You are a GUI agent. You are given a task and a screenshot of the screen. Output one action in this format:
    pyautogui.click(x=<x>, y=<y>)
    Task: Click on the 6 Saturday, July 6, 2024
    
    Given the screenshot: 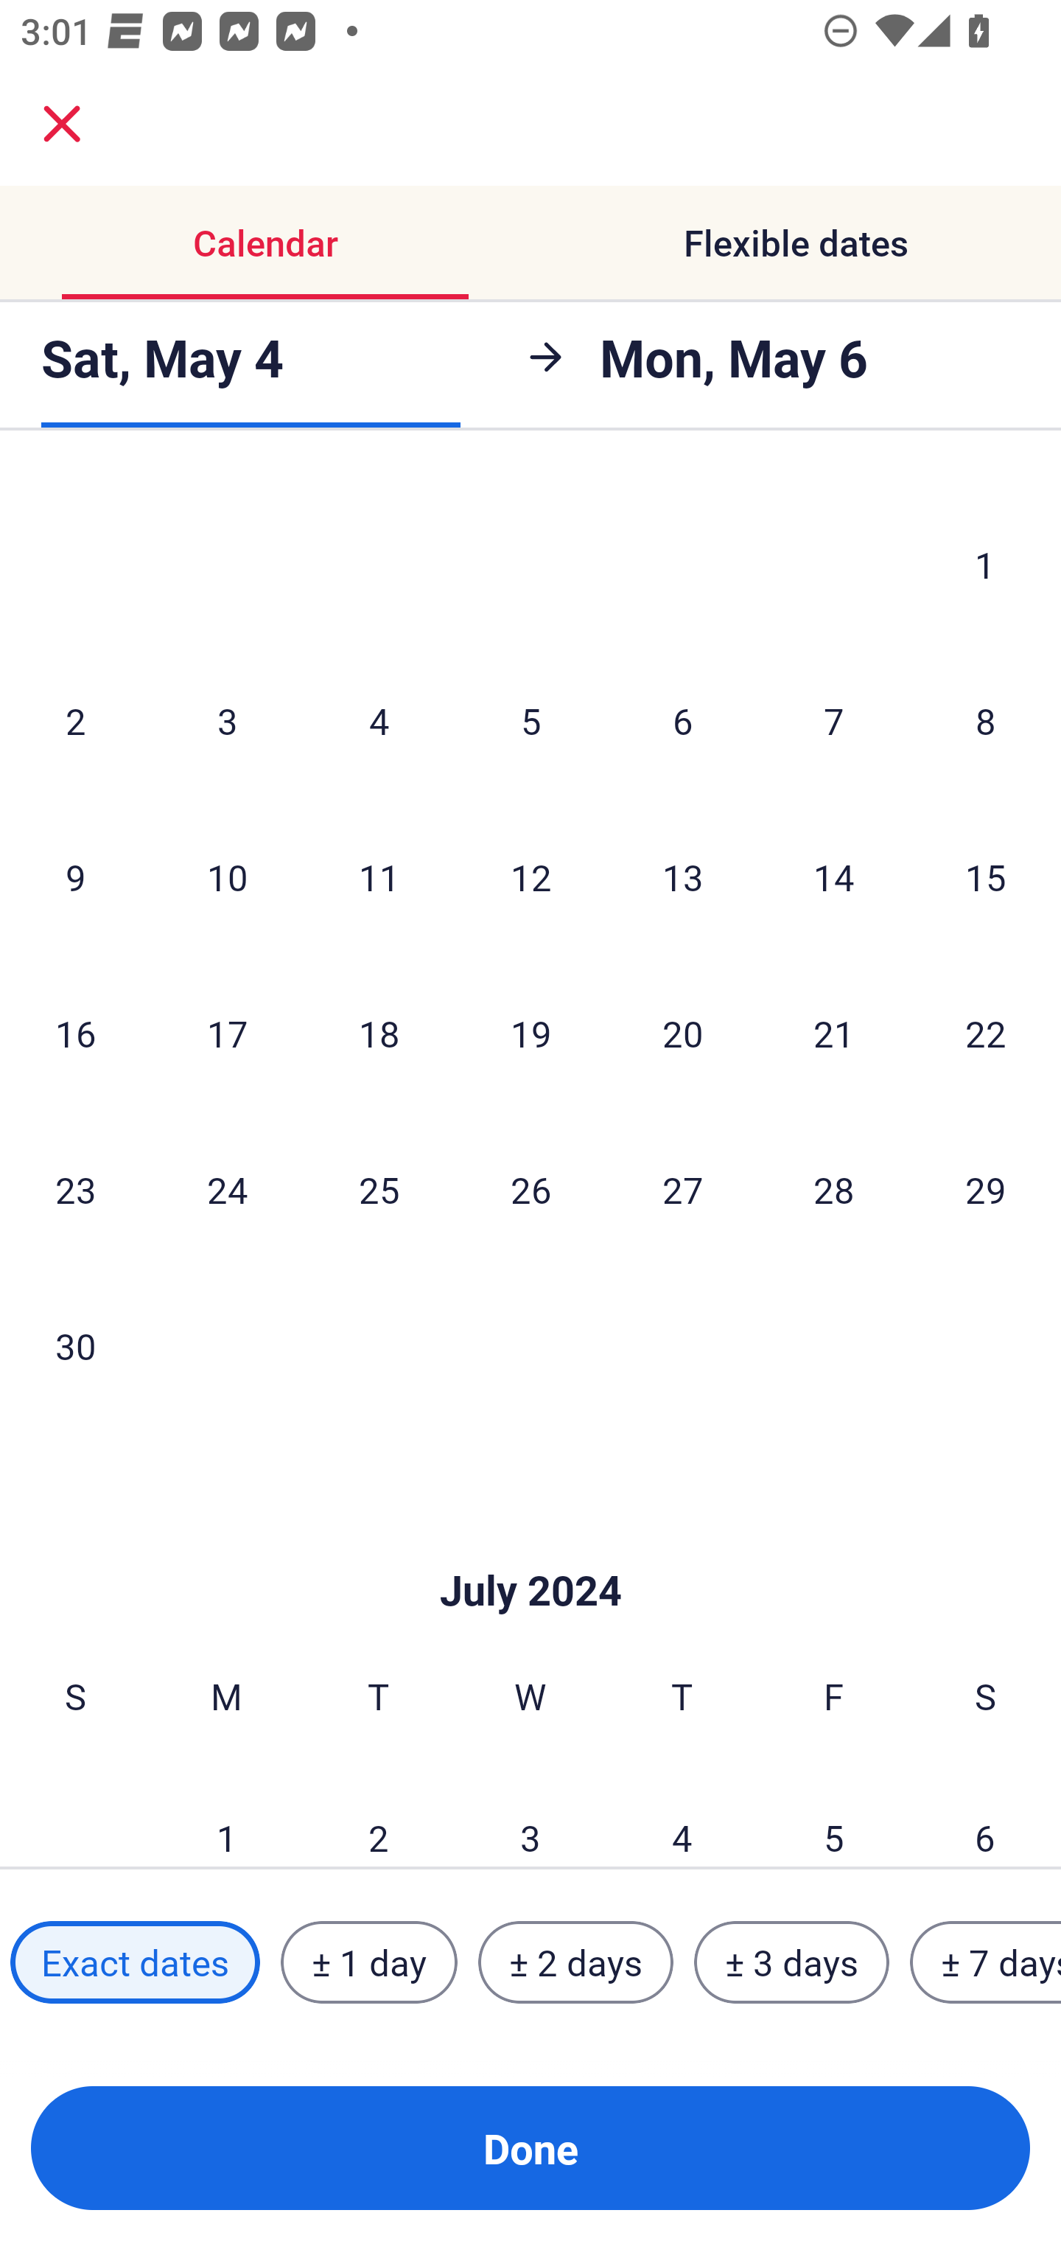 What is the action you would take?
    pyautogui.click(x=985, y=1813)
    